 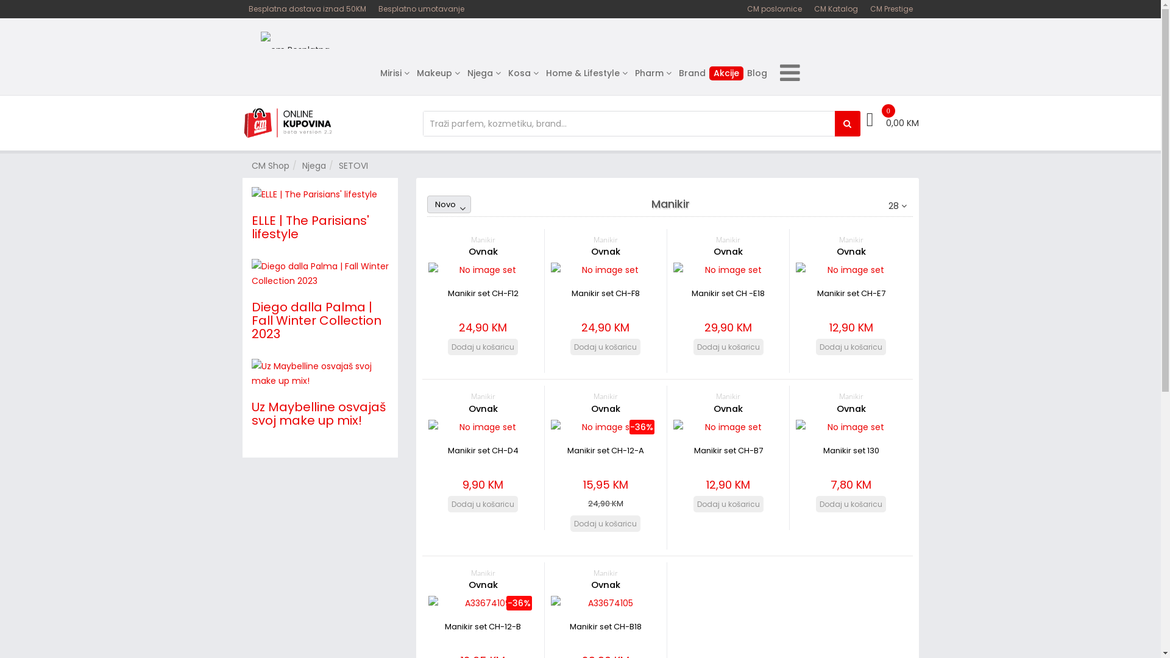 What do you see at coordinates (606, 270) in the screenshot?
I see `Manikir set CH-F8` at bounding box center [606, 270].